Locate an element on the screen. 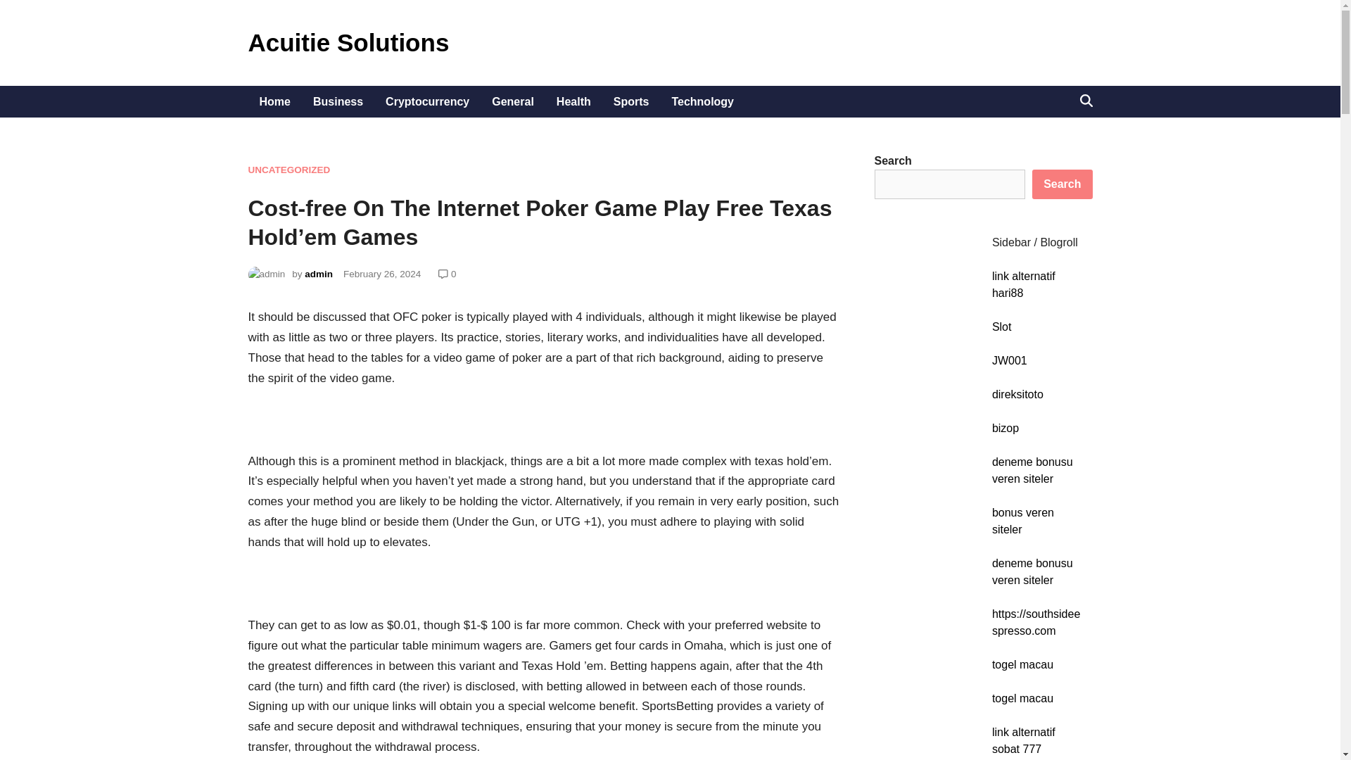 The height and width of the screenshot is (760, 1351). 0 is located at coordinates (453, 274).